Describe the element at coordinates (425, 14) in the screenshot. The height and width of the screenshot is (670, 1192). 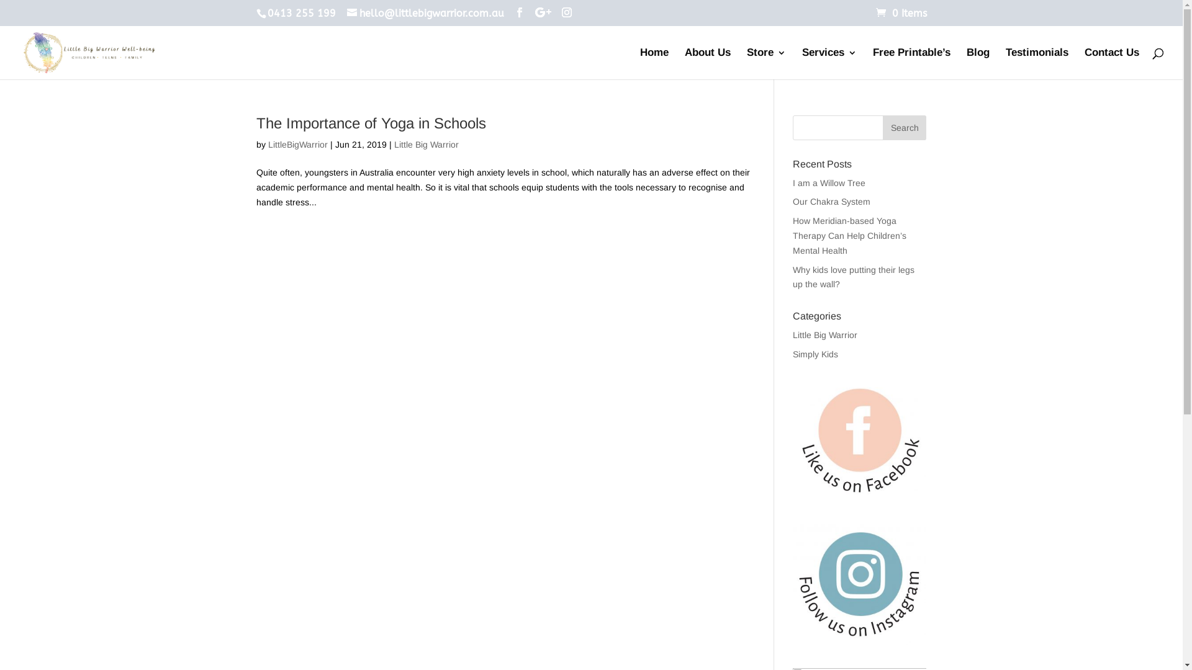
I see `hello@littlebigwarrior.com.au` at that location.